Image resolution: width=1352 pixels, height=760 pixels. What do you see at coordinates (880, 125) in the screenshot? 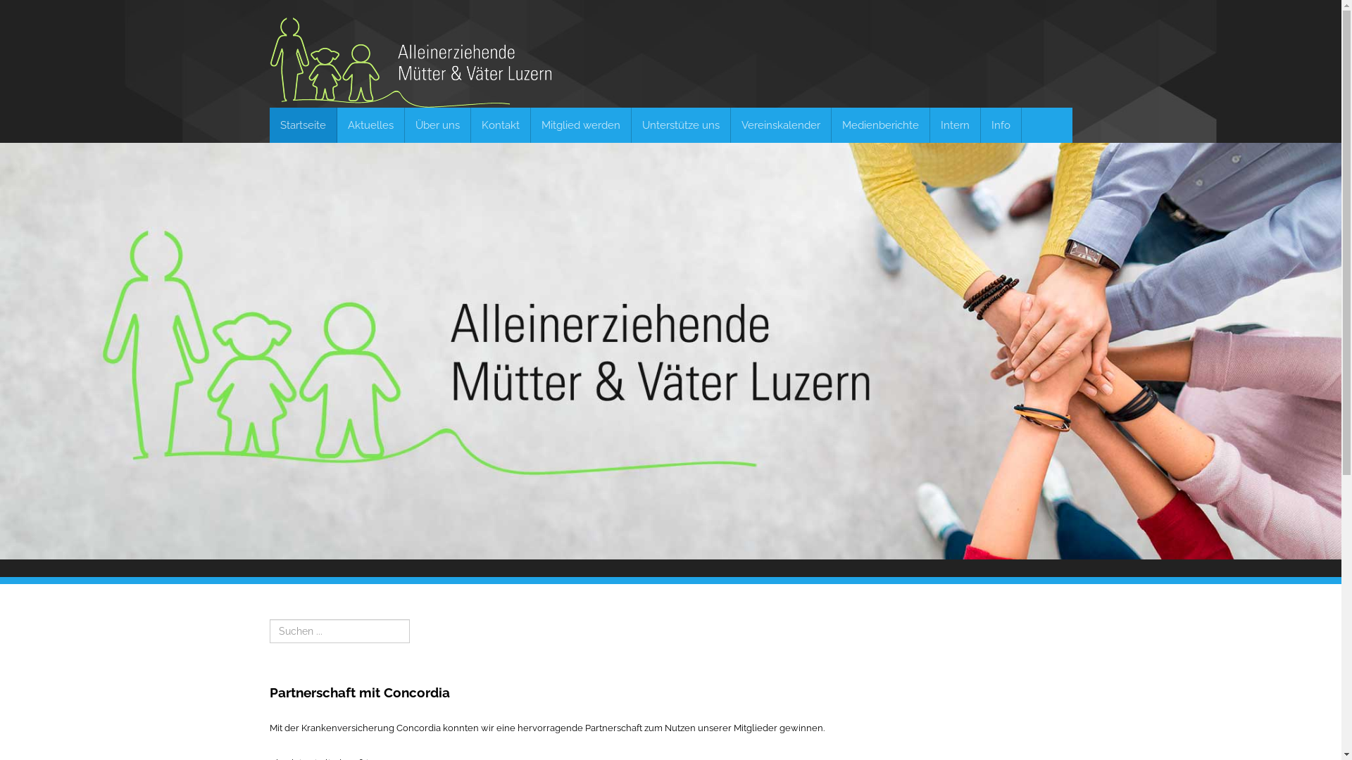
I see `Medienberichte` at bounding box center [880, 125].